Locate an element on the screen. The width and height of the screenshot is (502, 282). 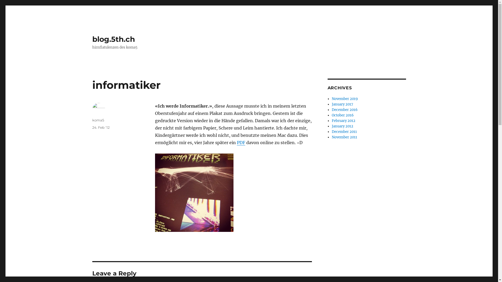
January 2012 is located at coordinates (343, 126).